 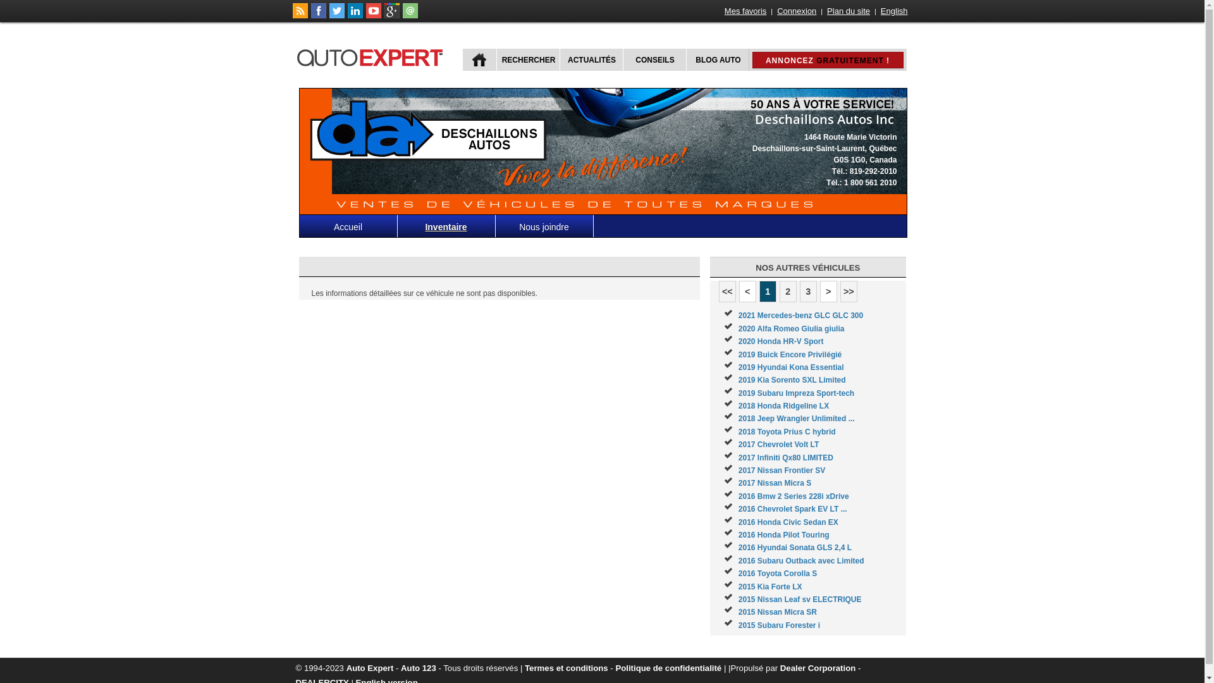 I want to click on 2018 Jeep Wrangler Unlimited ..., so click(x=797, y=419).